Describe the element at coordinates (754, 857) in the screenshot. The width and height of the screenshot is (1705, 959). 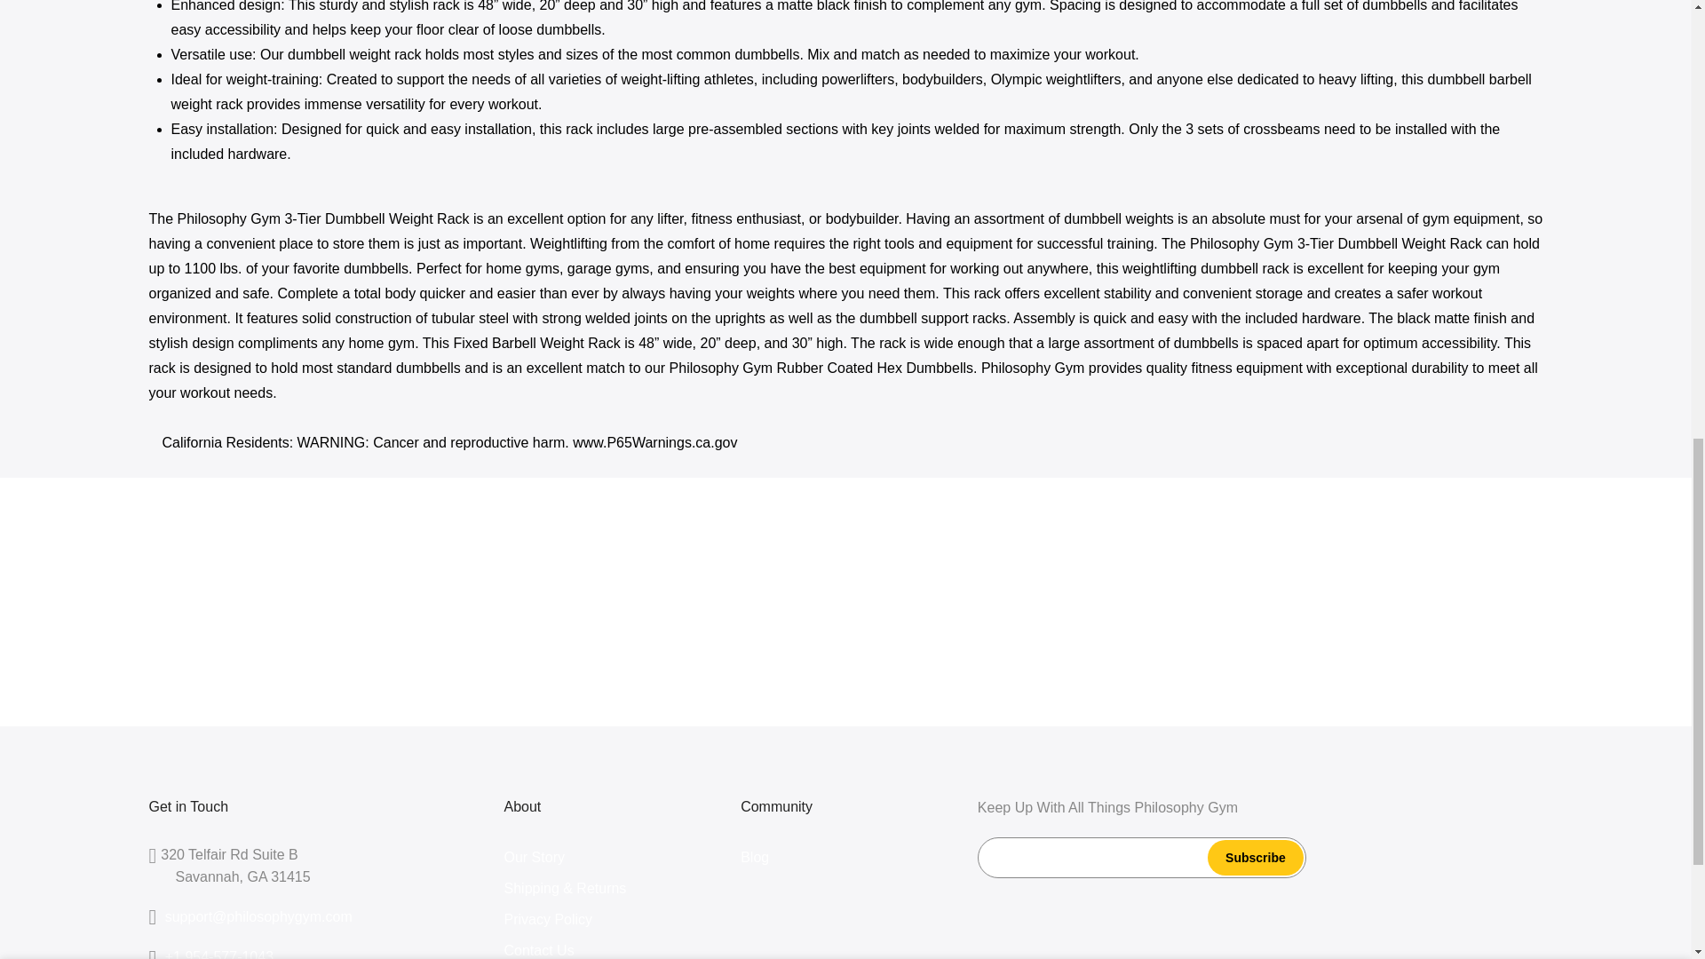
I see `Blog` at that location.